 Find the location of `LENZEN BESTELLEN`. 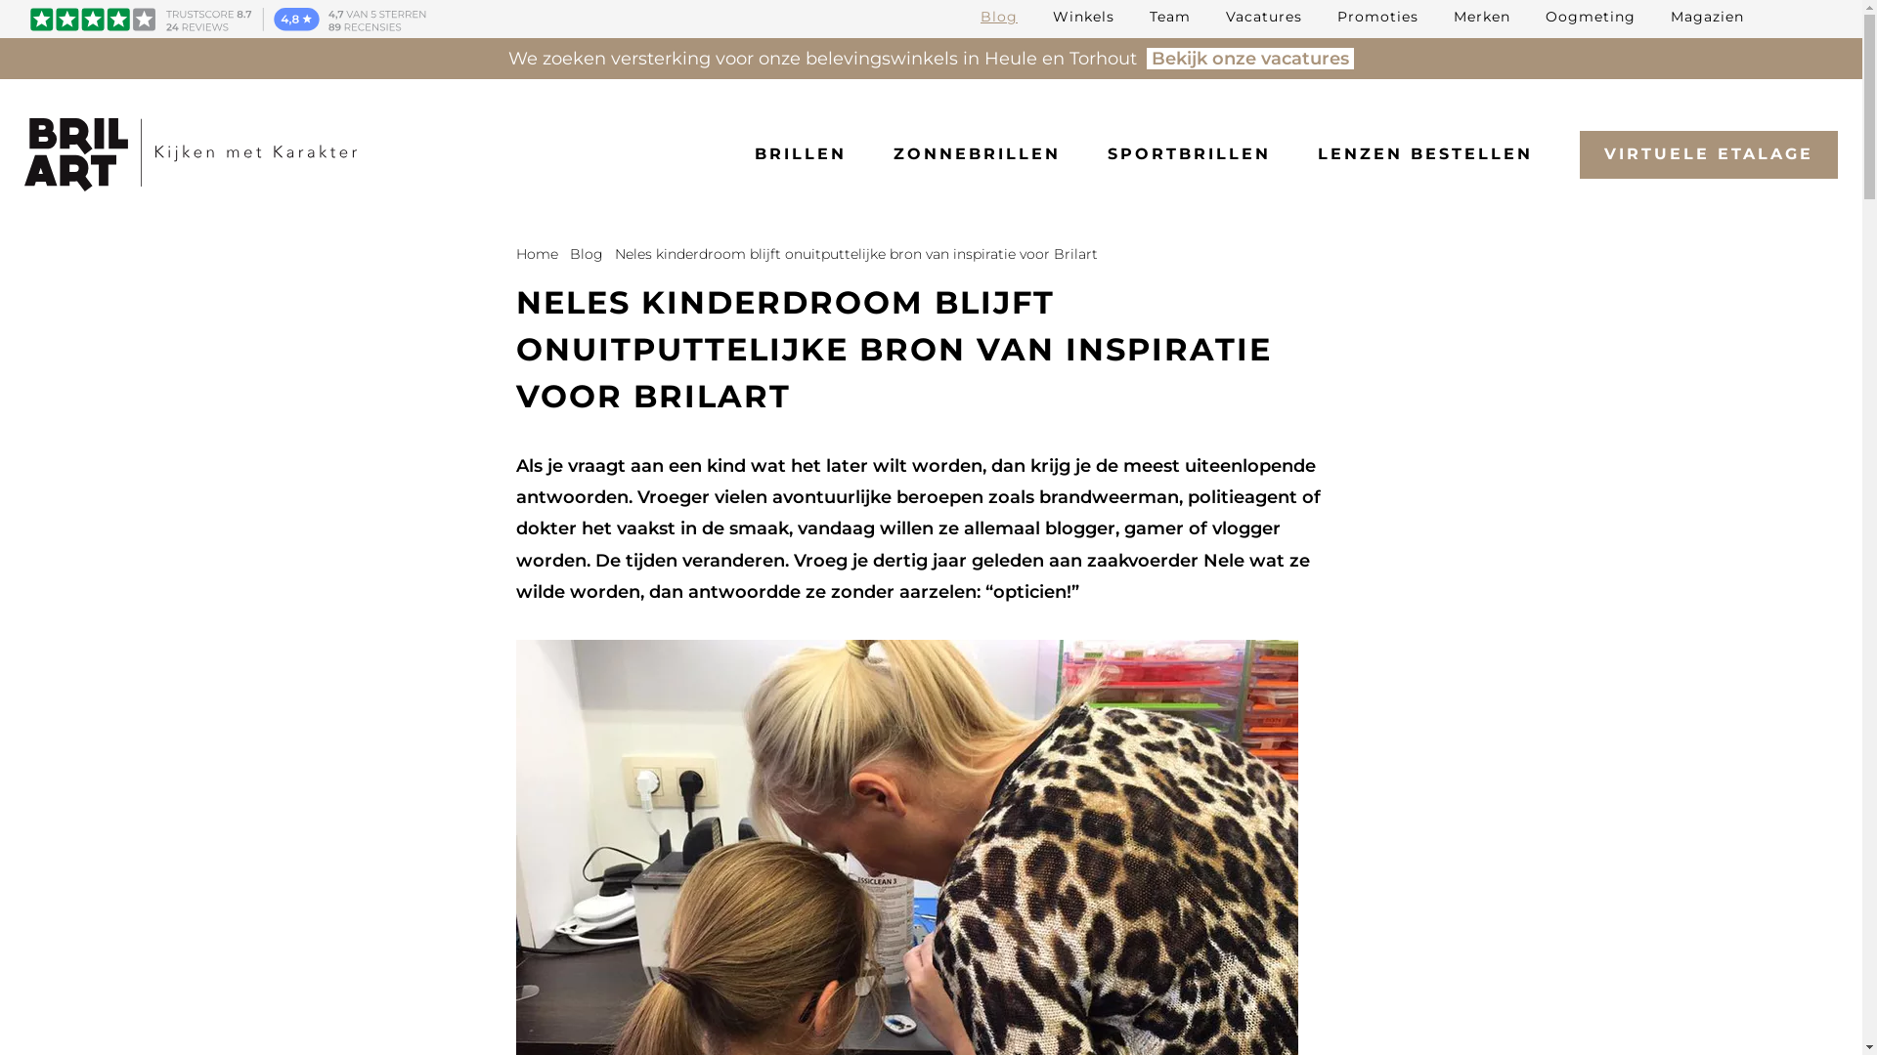

LENZEN BESTELLEN is located at coordinates (1425, 154).